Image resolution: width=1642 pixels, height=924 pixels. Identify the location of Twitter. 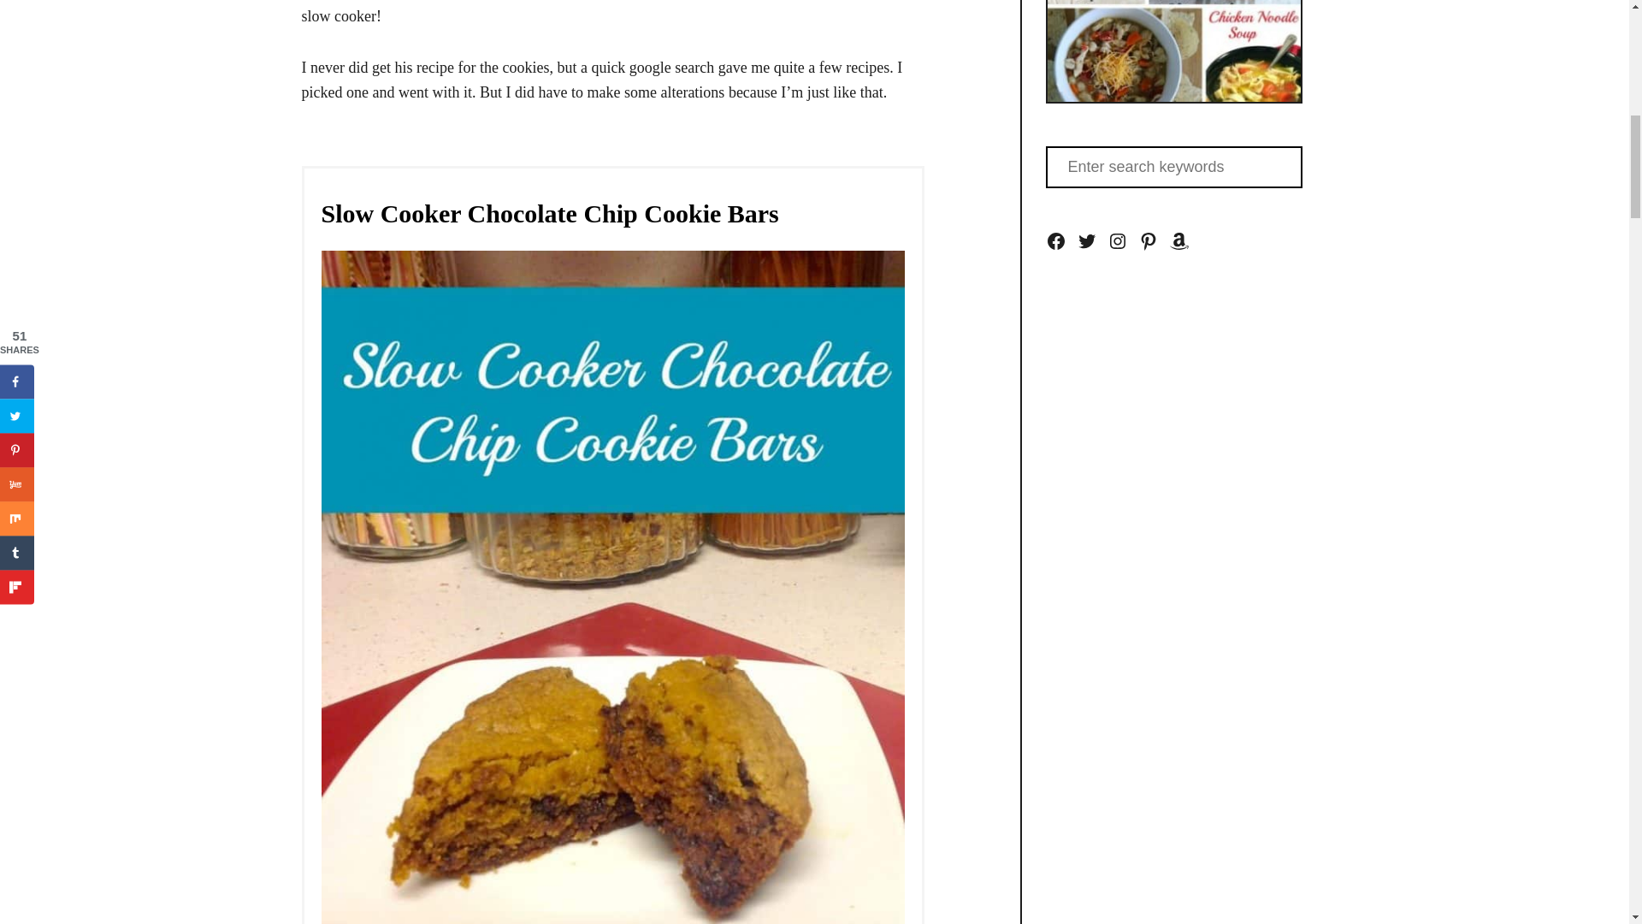
(1086, 241).